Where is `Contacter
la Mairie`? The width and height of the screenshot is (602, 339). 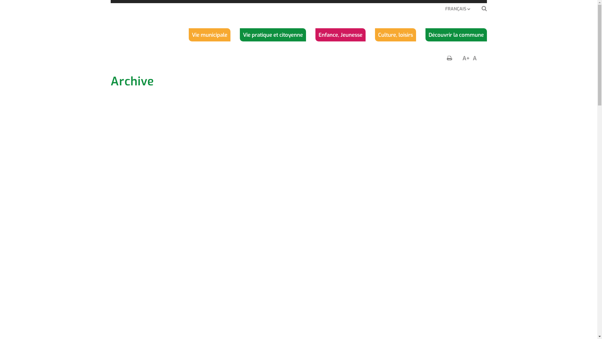
Contacter
la Mairie is located at coordinates (390, 289).